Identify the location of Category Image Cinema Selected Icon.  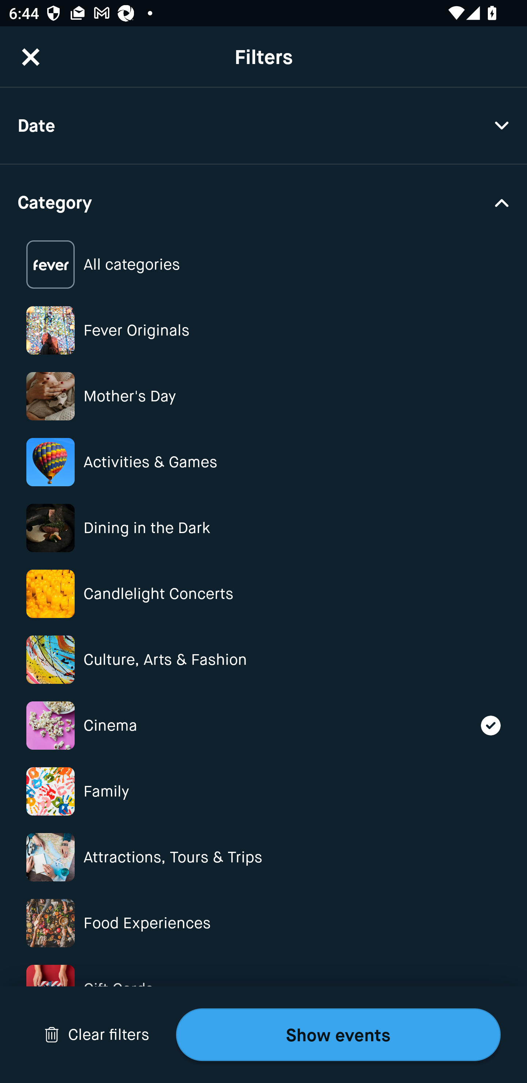
(263, 726).